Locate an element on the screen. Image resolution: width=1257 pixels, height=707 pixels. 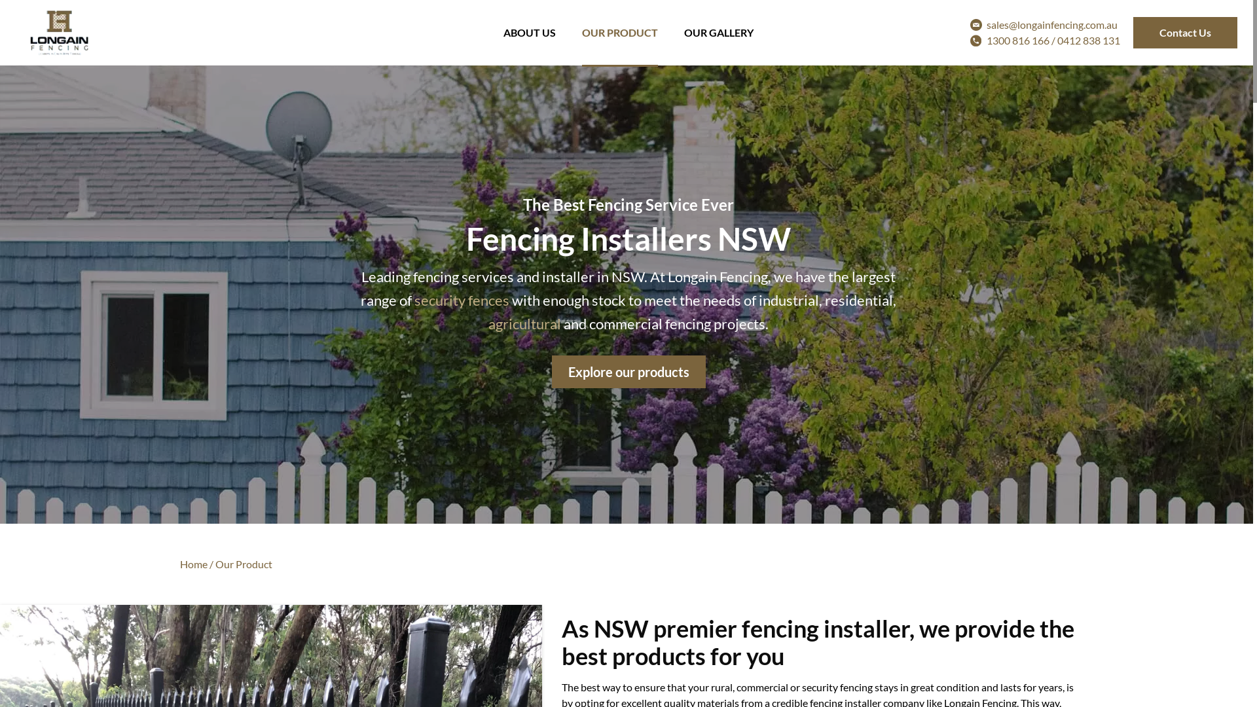
Home is located at coordinates (194, 564).